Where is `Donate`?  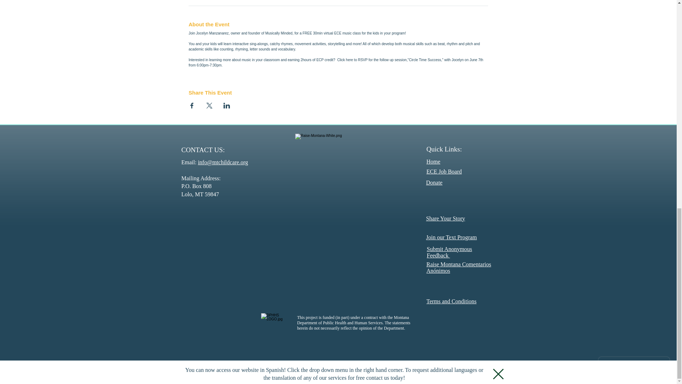
Donate is located at coordinates (434, 182).